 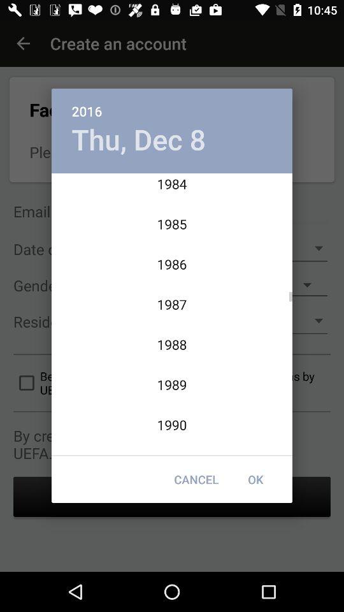 What do you see at coordinates (196, 479) in the screenshot?
I see `scroll to cancel item` at bounding box center [196, 479].